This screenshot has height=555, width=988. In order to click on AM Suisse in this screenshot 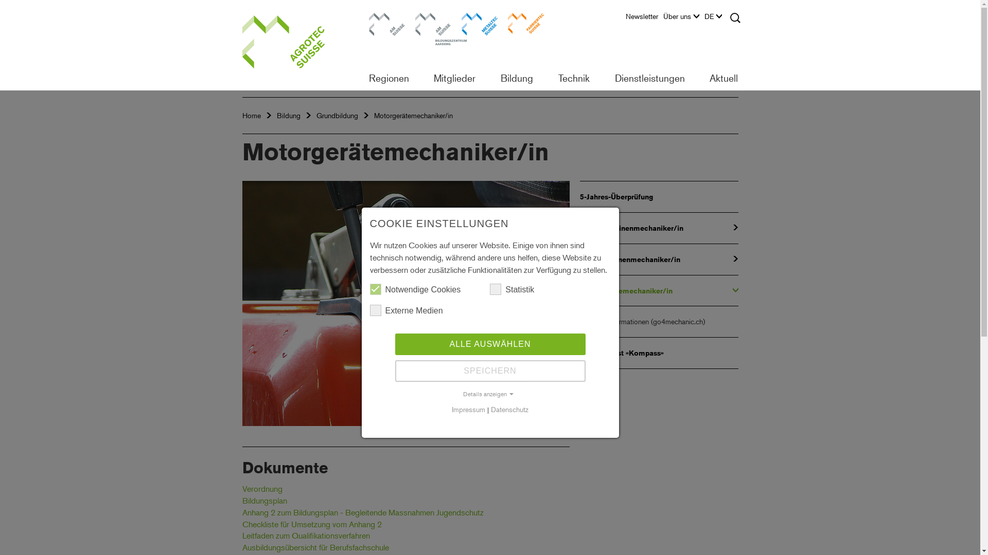, I will do `click(386, 31)`.